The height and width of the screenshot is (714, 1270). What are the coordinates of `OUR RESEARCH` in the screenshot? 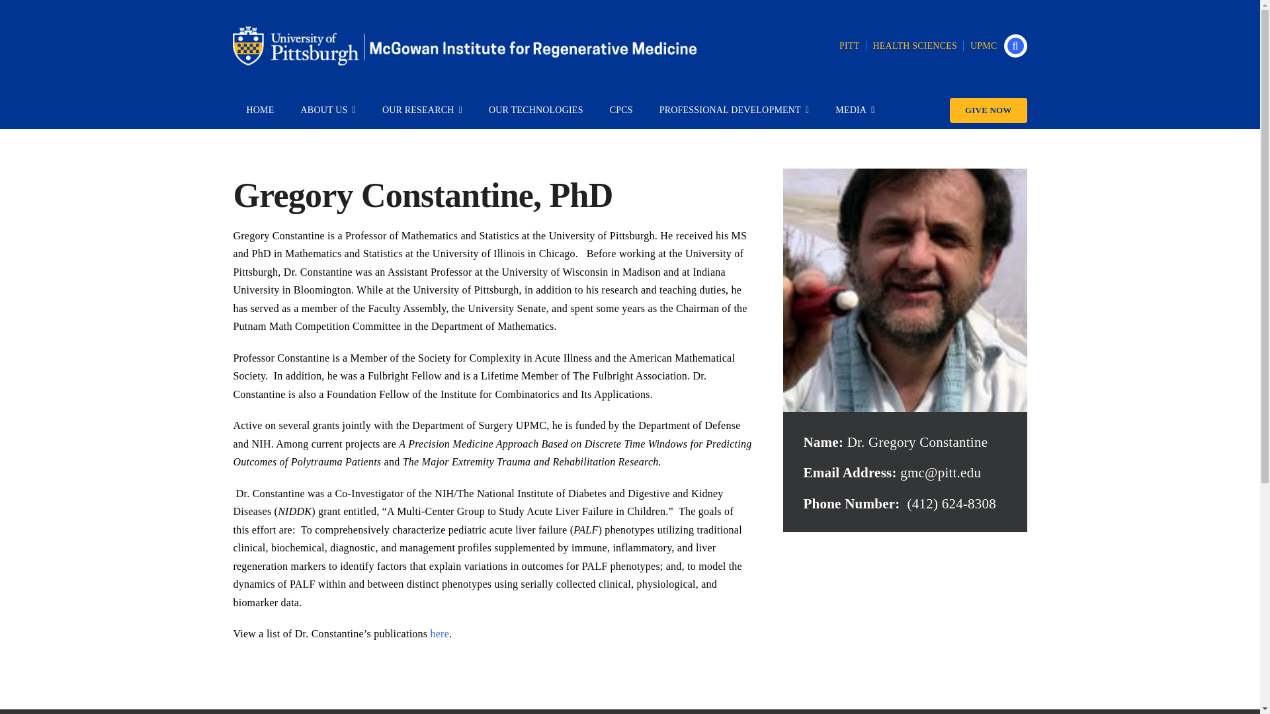 It's located at (422, 110).